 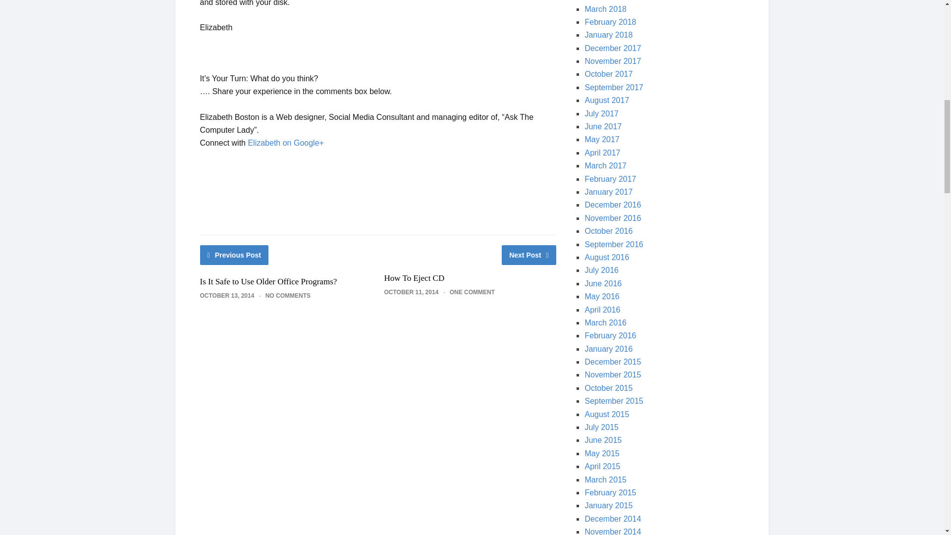 I want to click on How To Eject CD, so click(x=414, y=278).